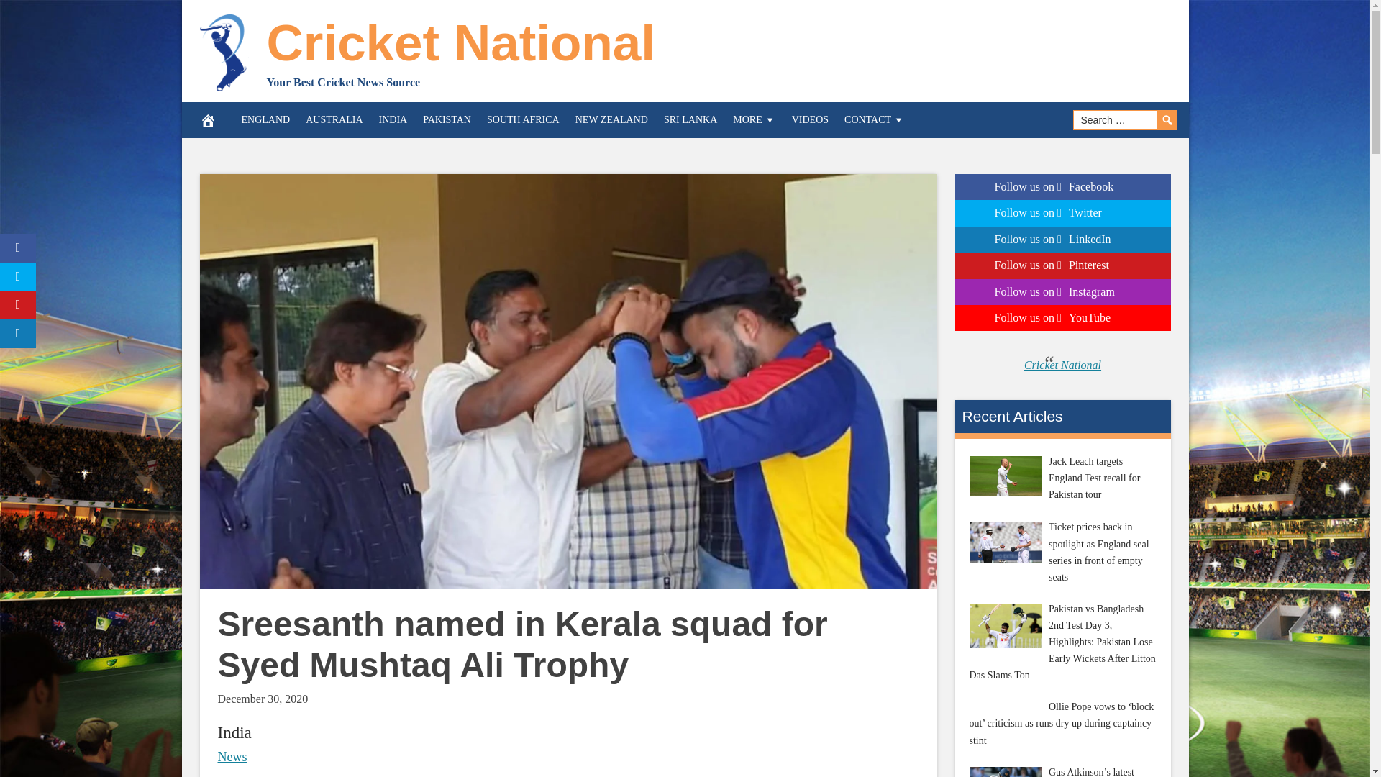 The width and height of the screenshot is (1381, 777). What do you see at coordinates (460, 43) in the screenshot?
I see `Cricket National` at bounding box center [460, 43].